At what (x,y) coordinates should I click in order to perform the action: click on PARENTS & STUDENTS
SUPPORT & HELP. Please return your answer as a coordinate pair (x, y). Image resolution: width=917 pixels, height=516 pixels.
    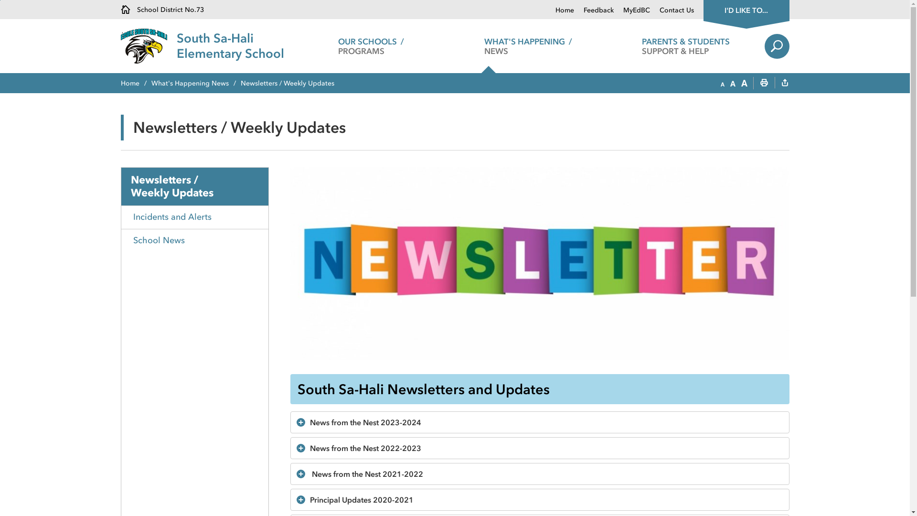
    Looking at the image, I should click on (686, 46).